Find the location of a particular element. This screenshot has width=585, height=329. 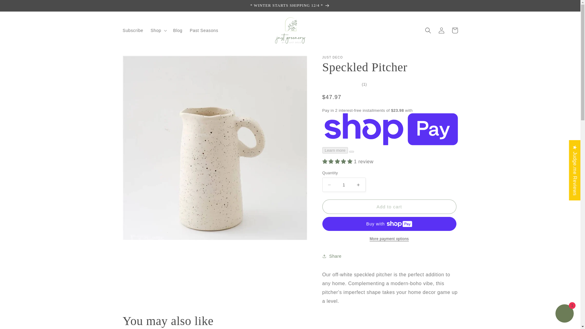

Past Seasons is located at coordinates (204, 30).